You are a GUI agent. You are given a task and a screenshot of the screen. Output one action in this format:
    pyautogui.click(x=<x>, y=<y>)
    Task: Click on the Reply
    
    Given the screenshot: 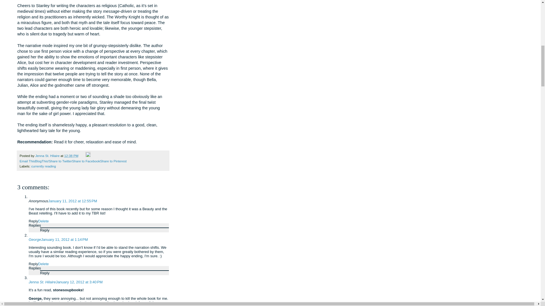 What is the action you would take?
    pyautogui.click(x=45, y=273)
    